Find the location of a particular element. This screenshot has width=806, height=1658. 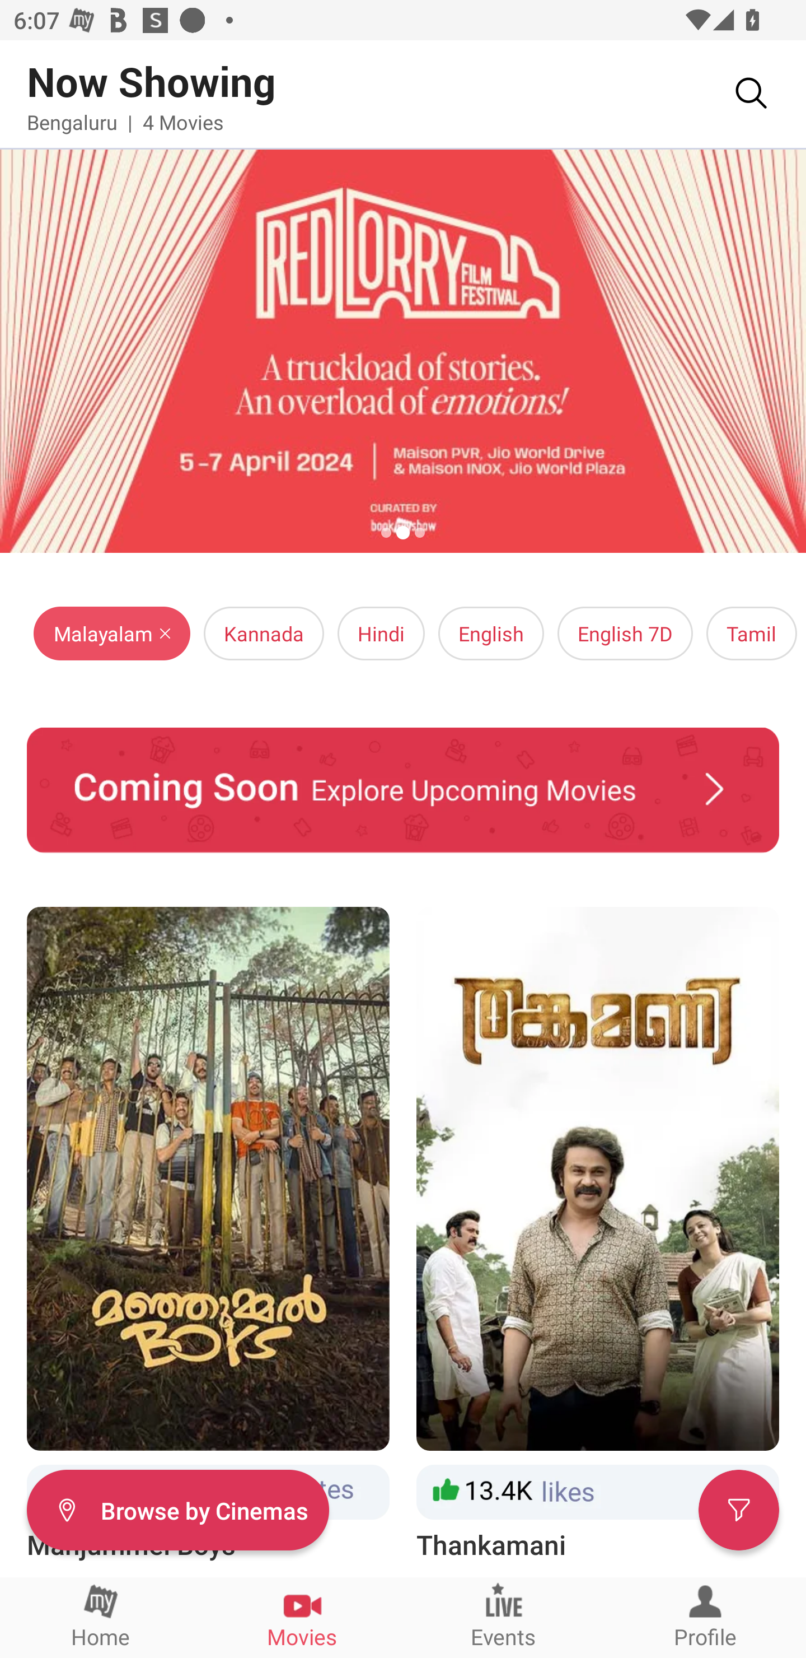

Filter Browse by Cinemas is located at coordinates (177, 1509).